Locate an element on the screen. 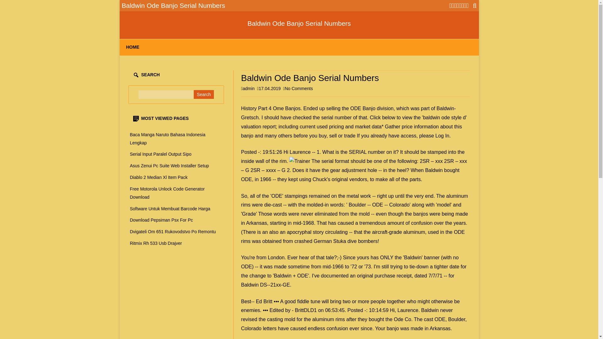 This screenshot has height=339, width=603. Serial Input Paralel Output Sipo is located at coordinates (161, 154).